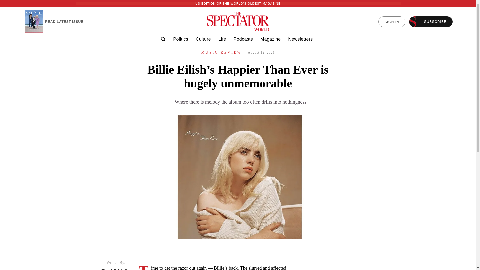  What do you see at coordinates (115, 269) in the screenshot?
I see `Rod Liddle` at bounding box center [115, 269].